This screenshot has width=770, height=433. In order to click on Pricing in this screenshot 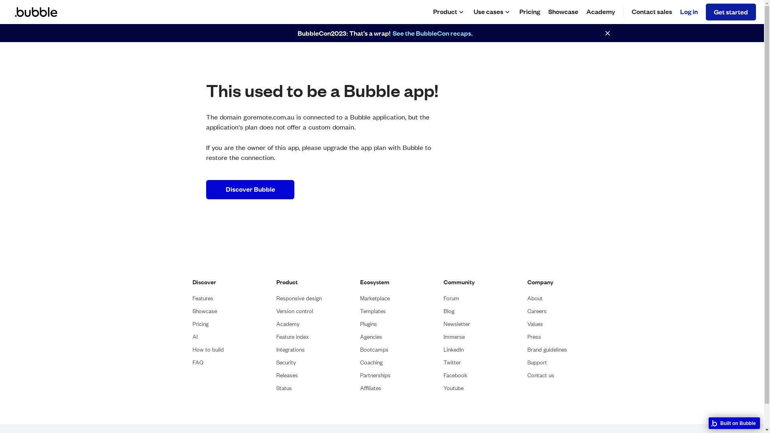, I will do `click(530, 12)`.